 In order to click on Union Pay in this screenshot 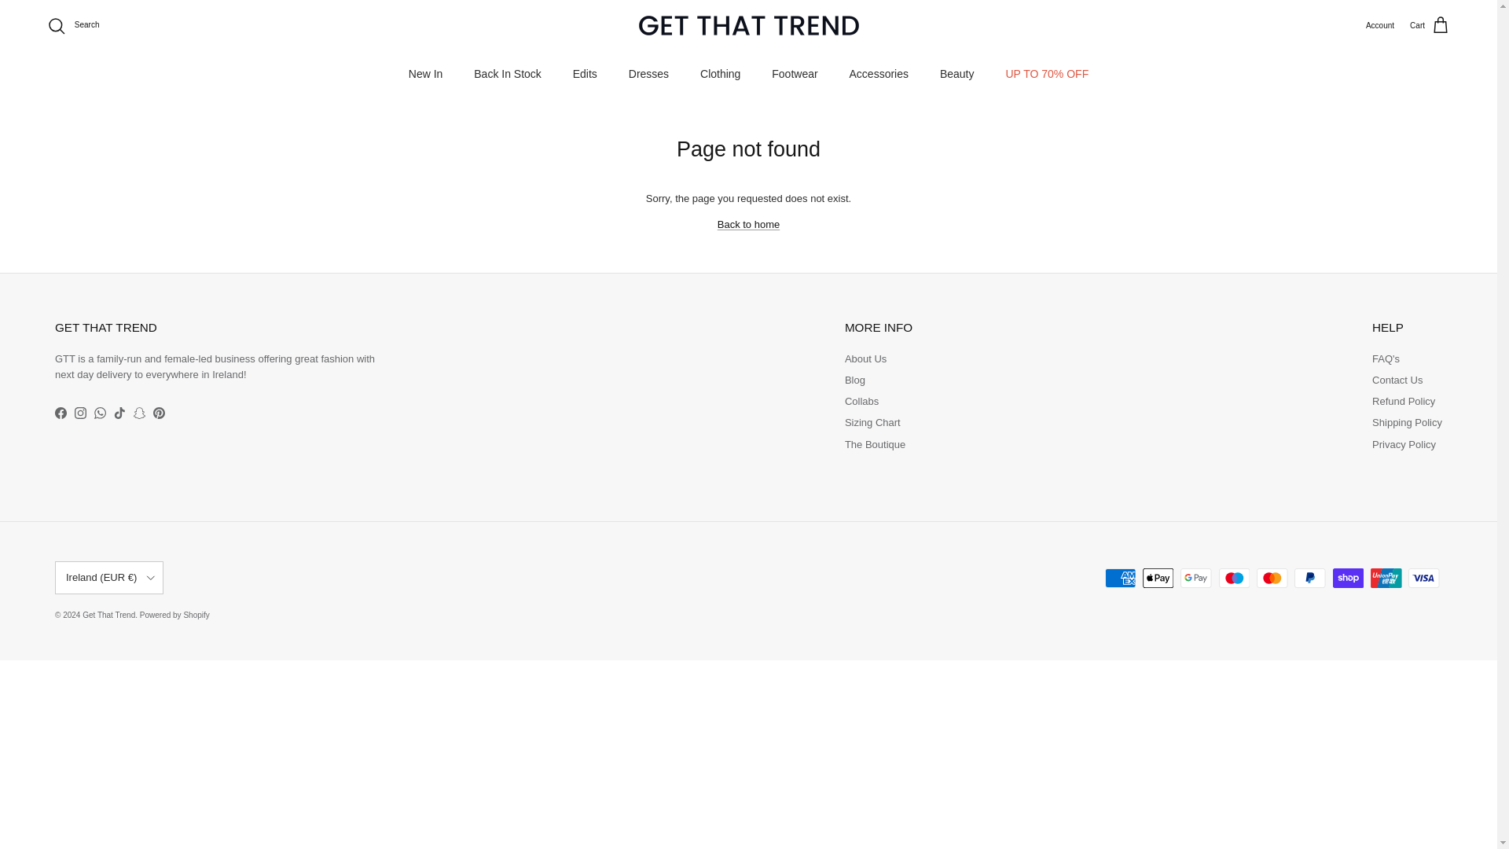, I will do `click(1386, 578)`.